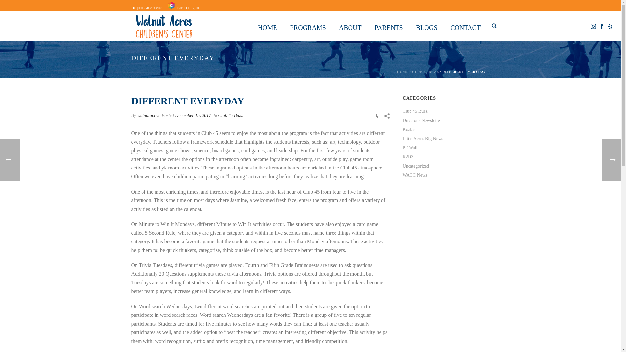  Describe the element at coordinates (465, 26) in the screenshot. I see `CONTACT` at that location.